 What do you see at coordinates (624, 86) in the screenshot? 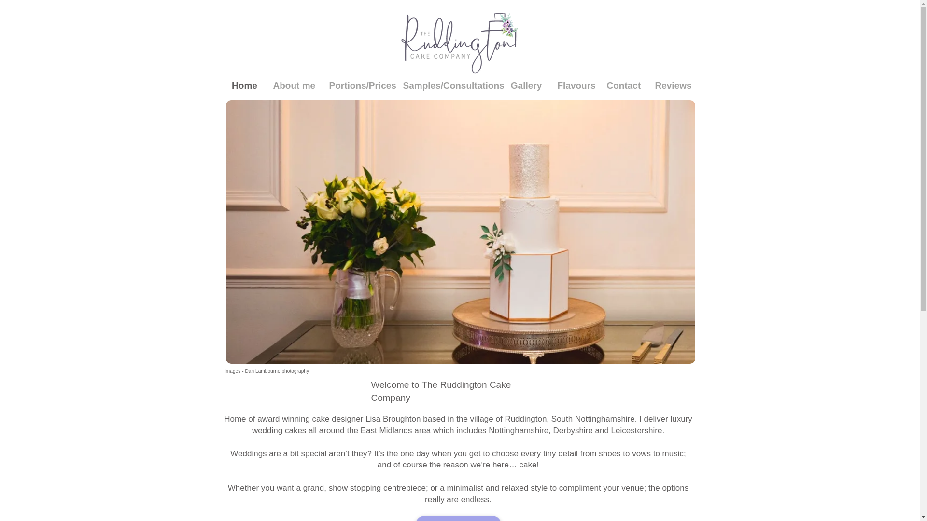
I see `Contact` at bounding box center [624, 86].